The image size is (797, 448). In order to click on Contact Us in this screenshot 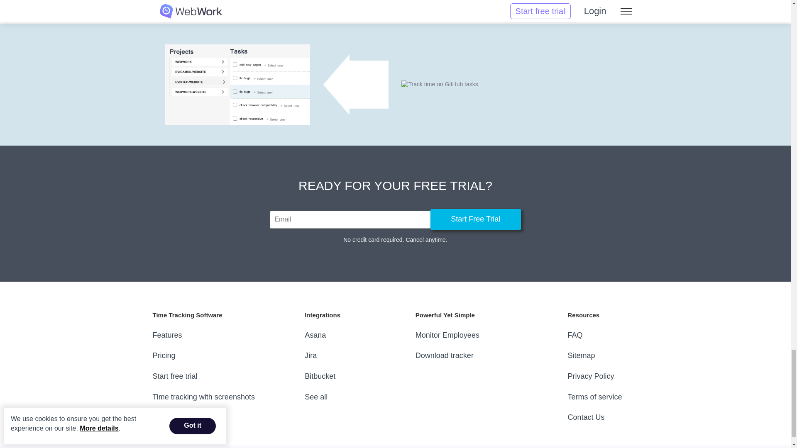, I will do `click(586, 417)`.